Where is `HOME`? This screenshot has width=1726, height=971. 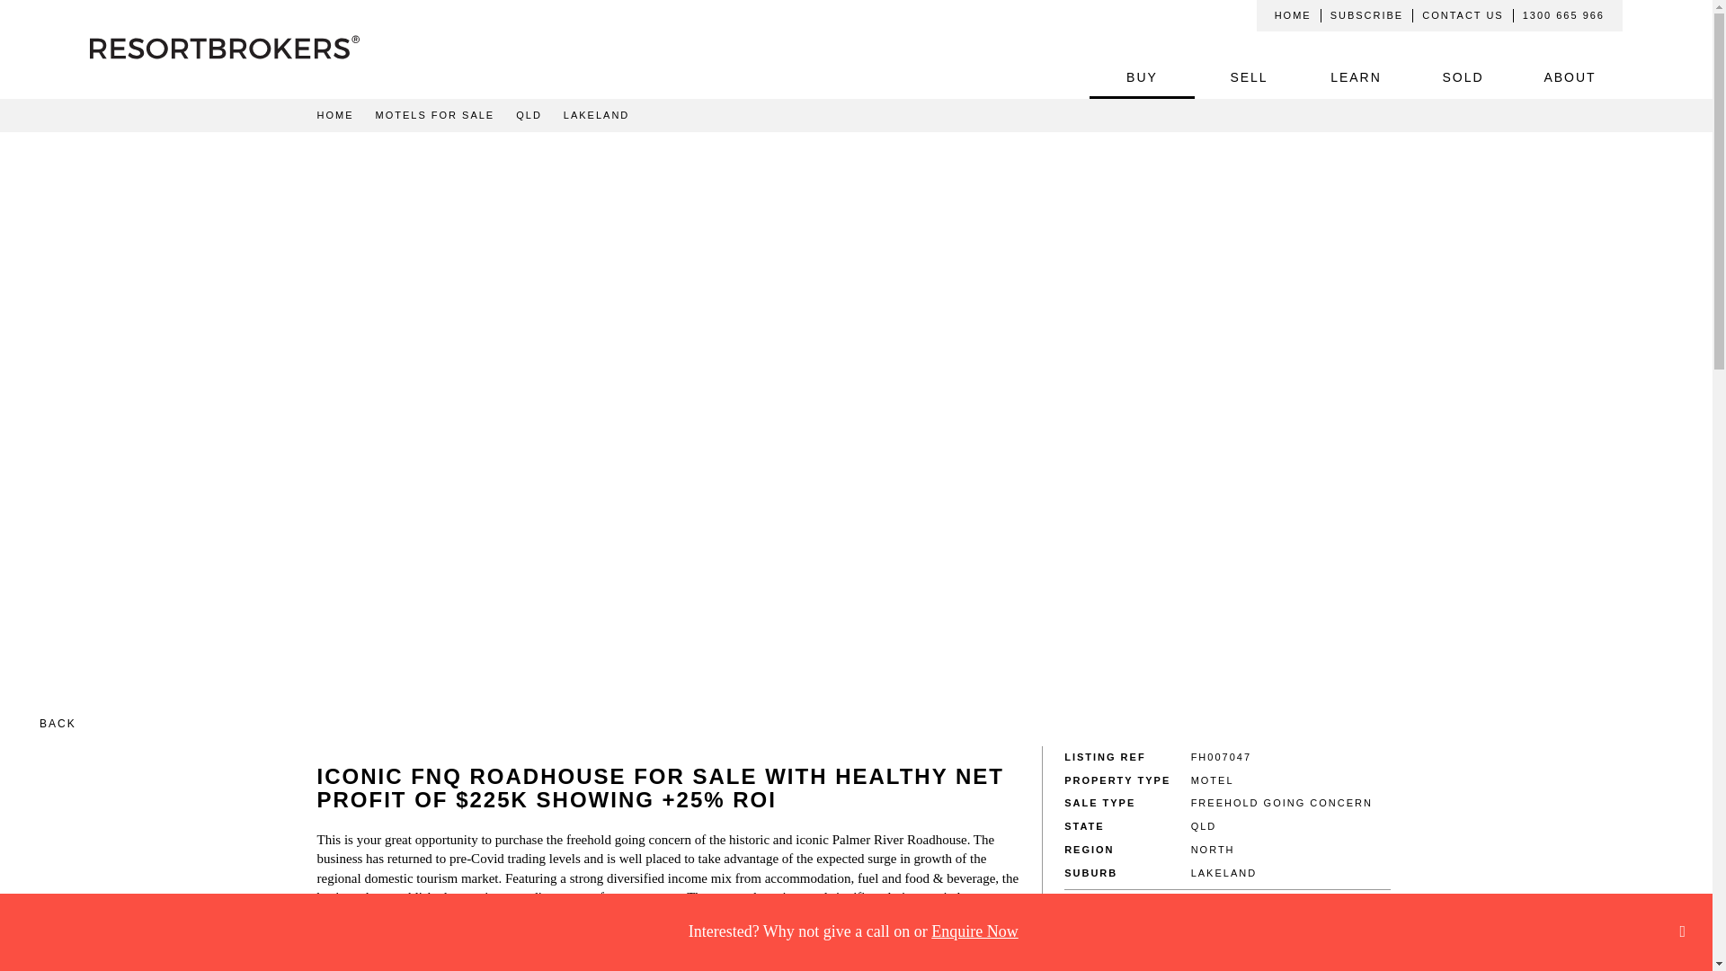 HOME is located at coordinates (1293, 14).